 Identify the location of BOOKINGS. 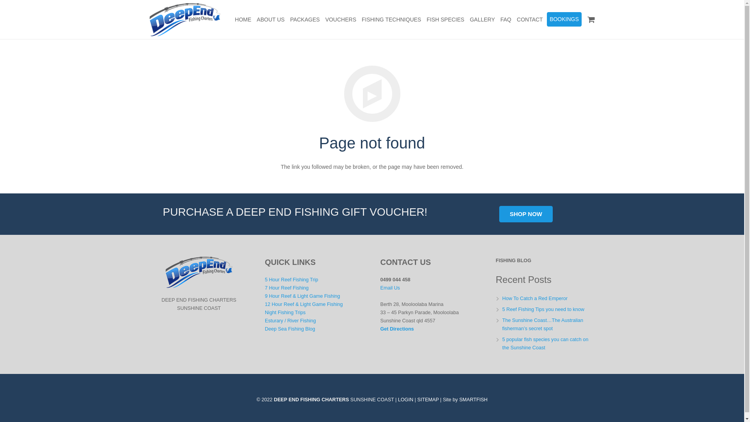
(564, 19).